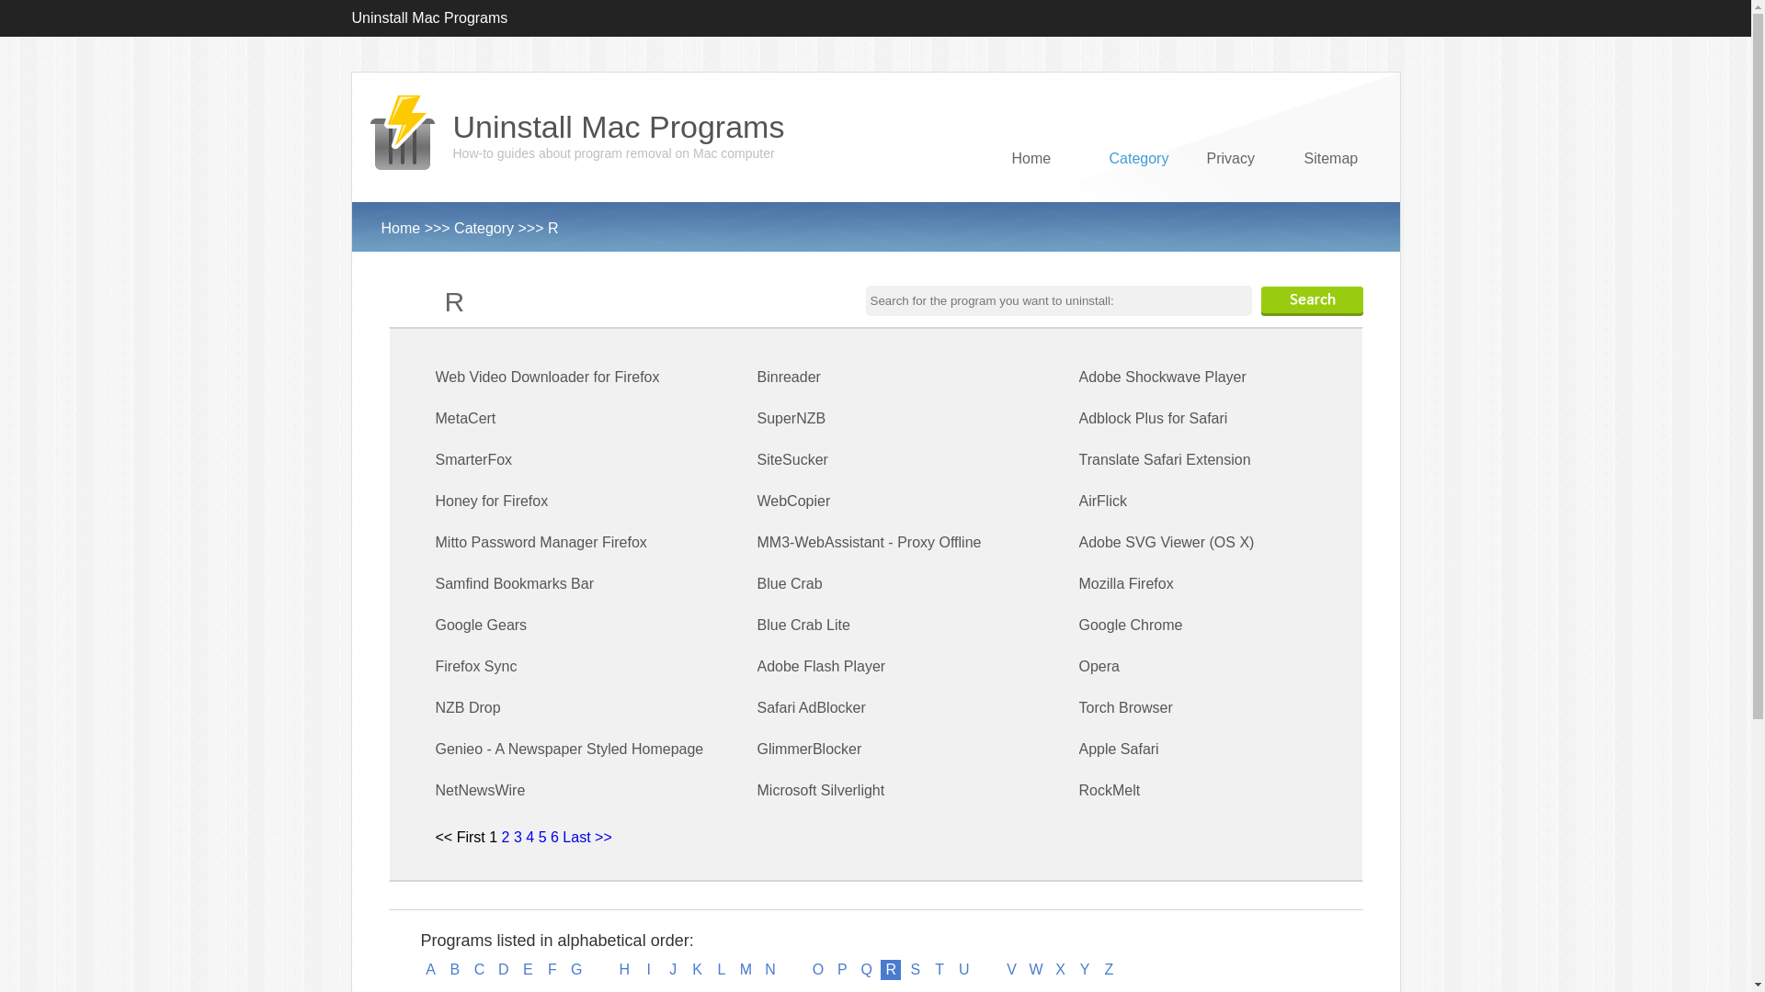  What do you see at coordinates (455, 970) in the screenshot?
I see `B` at bounding box center [455, 970].